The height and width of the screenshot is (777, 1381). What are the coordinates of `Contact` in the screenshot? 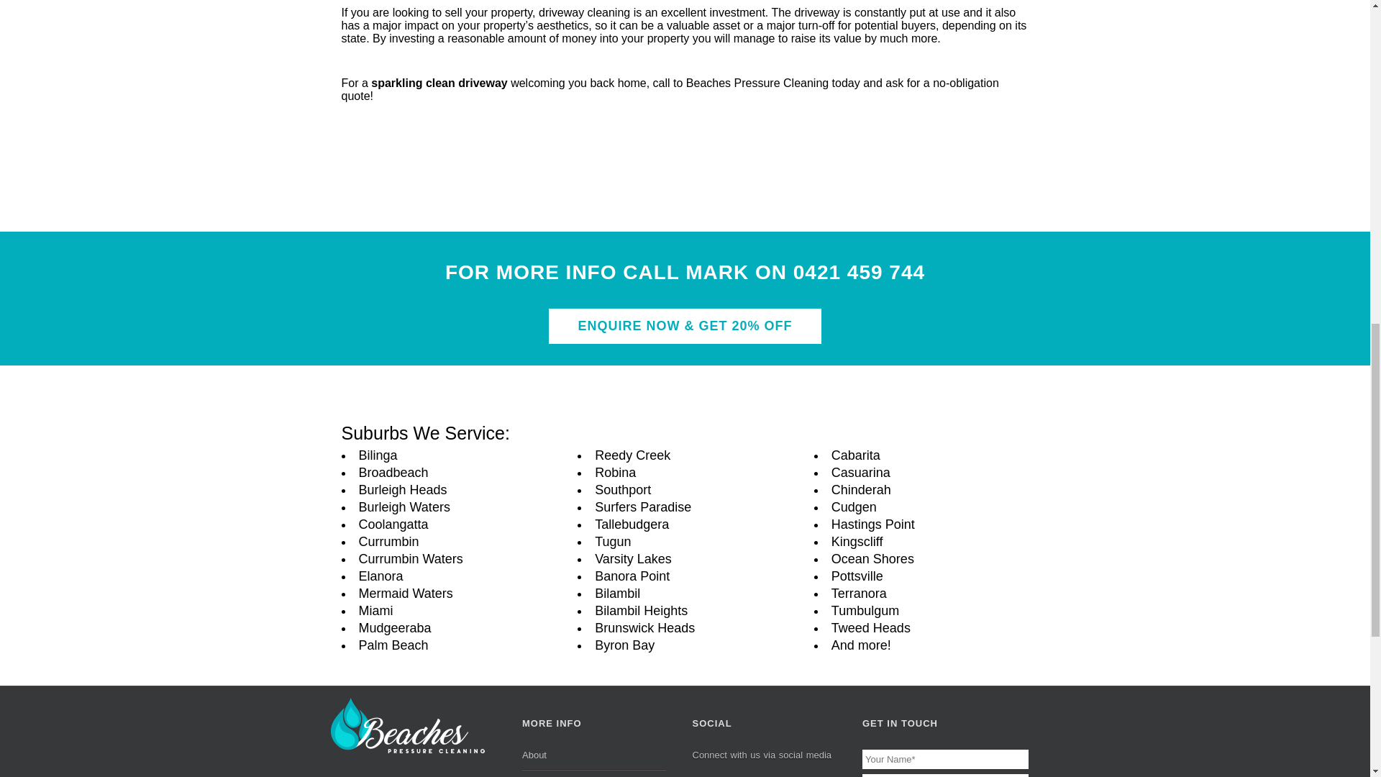 It's located at (593, 773).